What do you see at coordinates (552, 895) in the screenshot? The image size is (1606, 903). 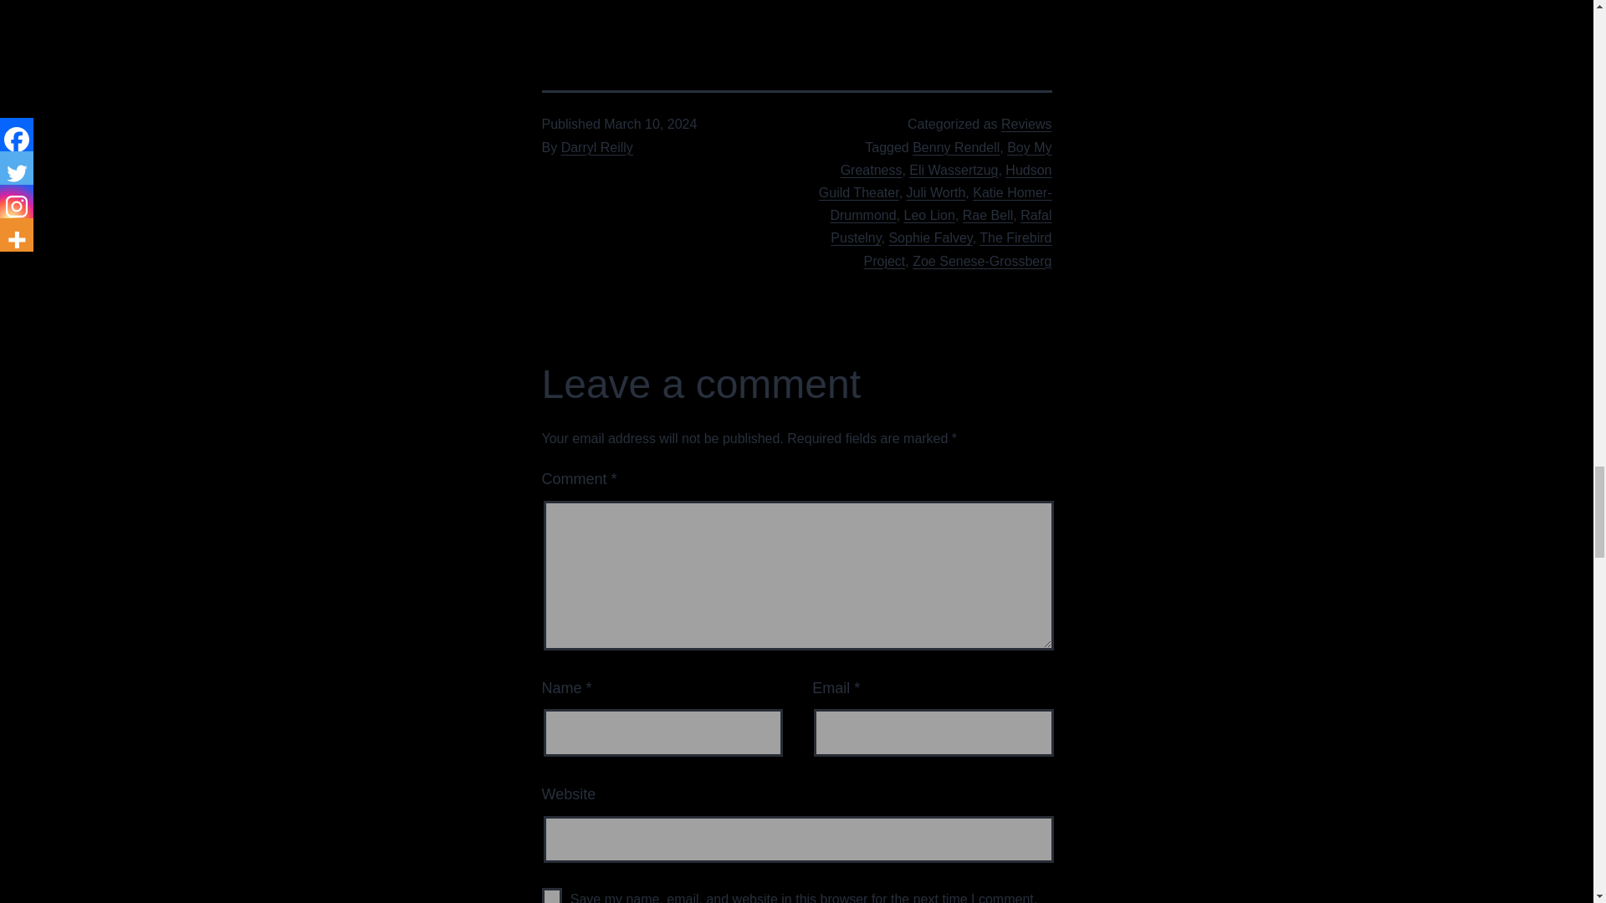 I see `yes` at bounding box center [552, 895].